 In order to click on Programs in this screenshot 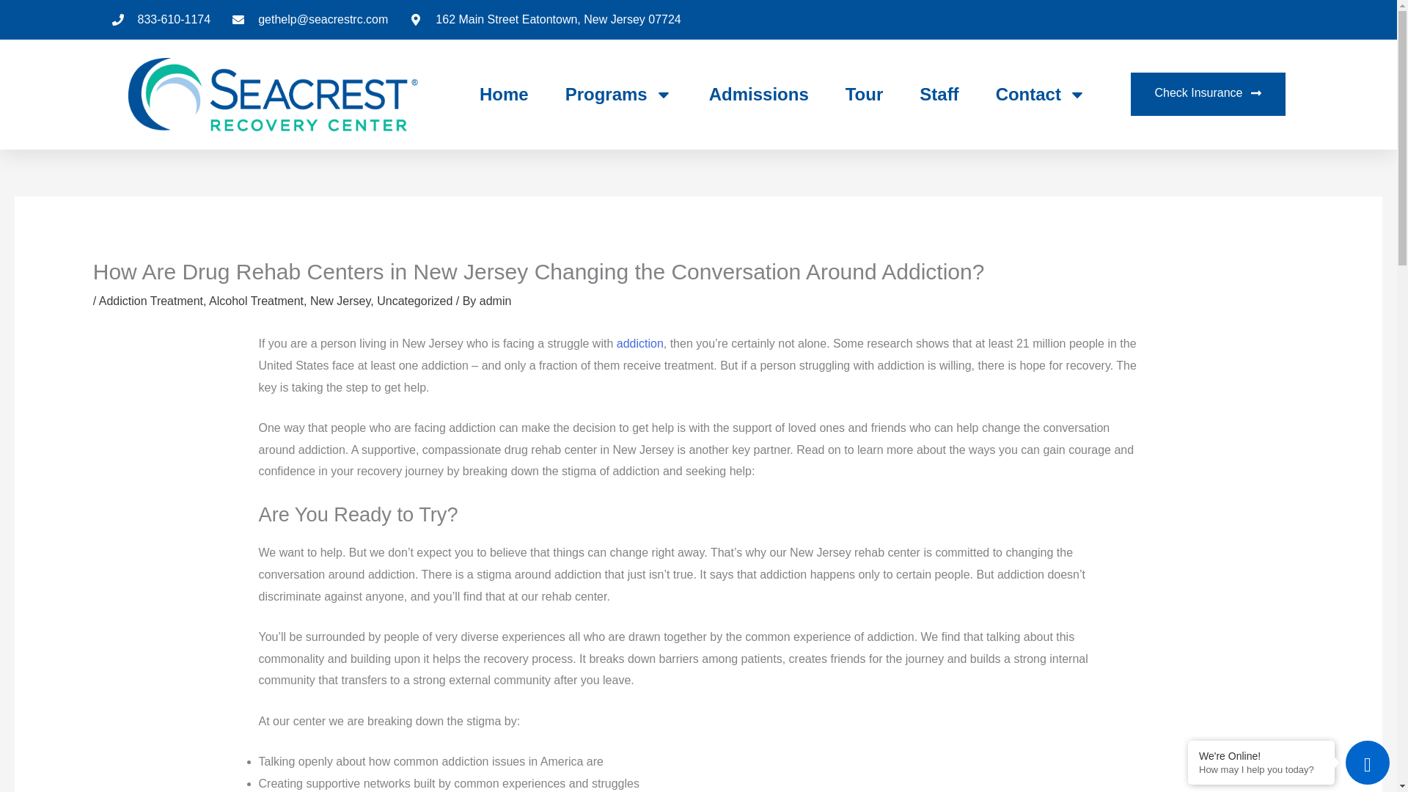, I will do `click(619, 94)`.